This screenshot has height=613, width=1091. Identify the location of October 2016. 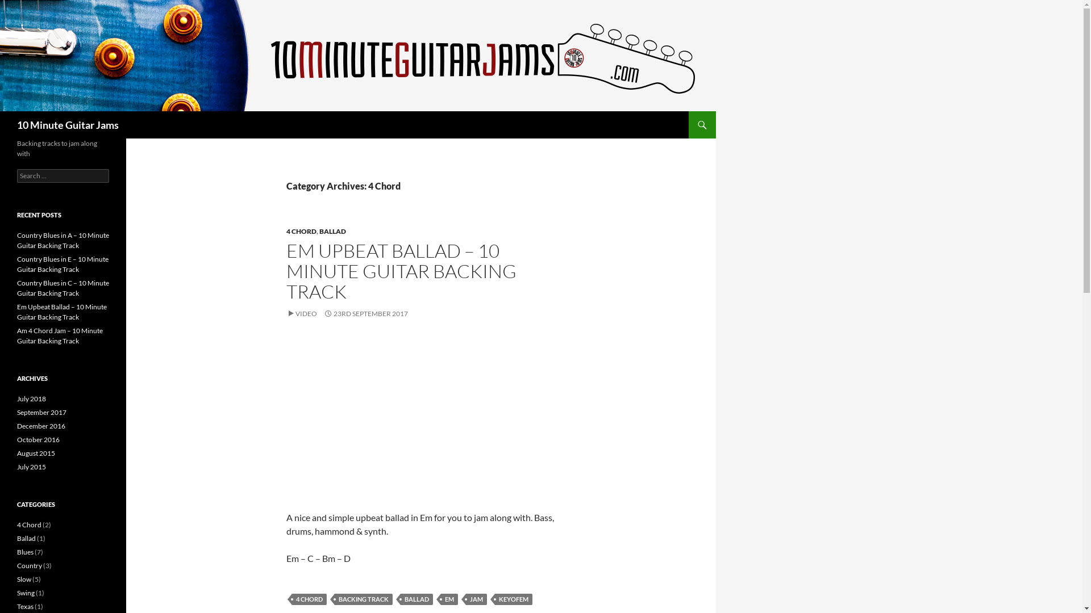
(39, 439).